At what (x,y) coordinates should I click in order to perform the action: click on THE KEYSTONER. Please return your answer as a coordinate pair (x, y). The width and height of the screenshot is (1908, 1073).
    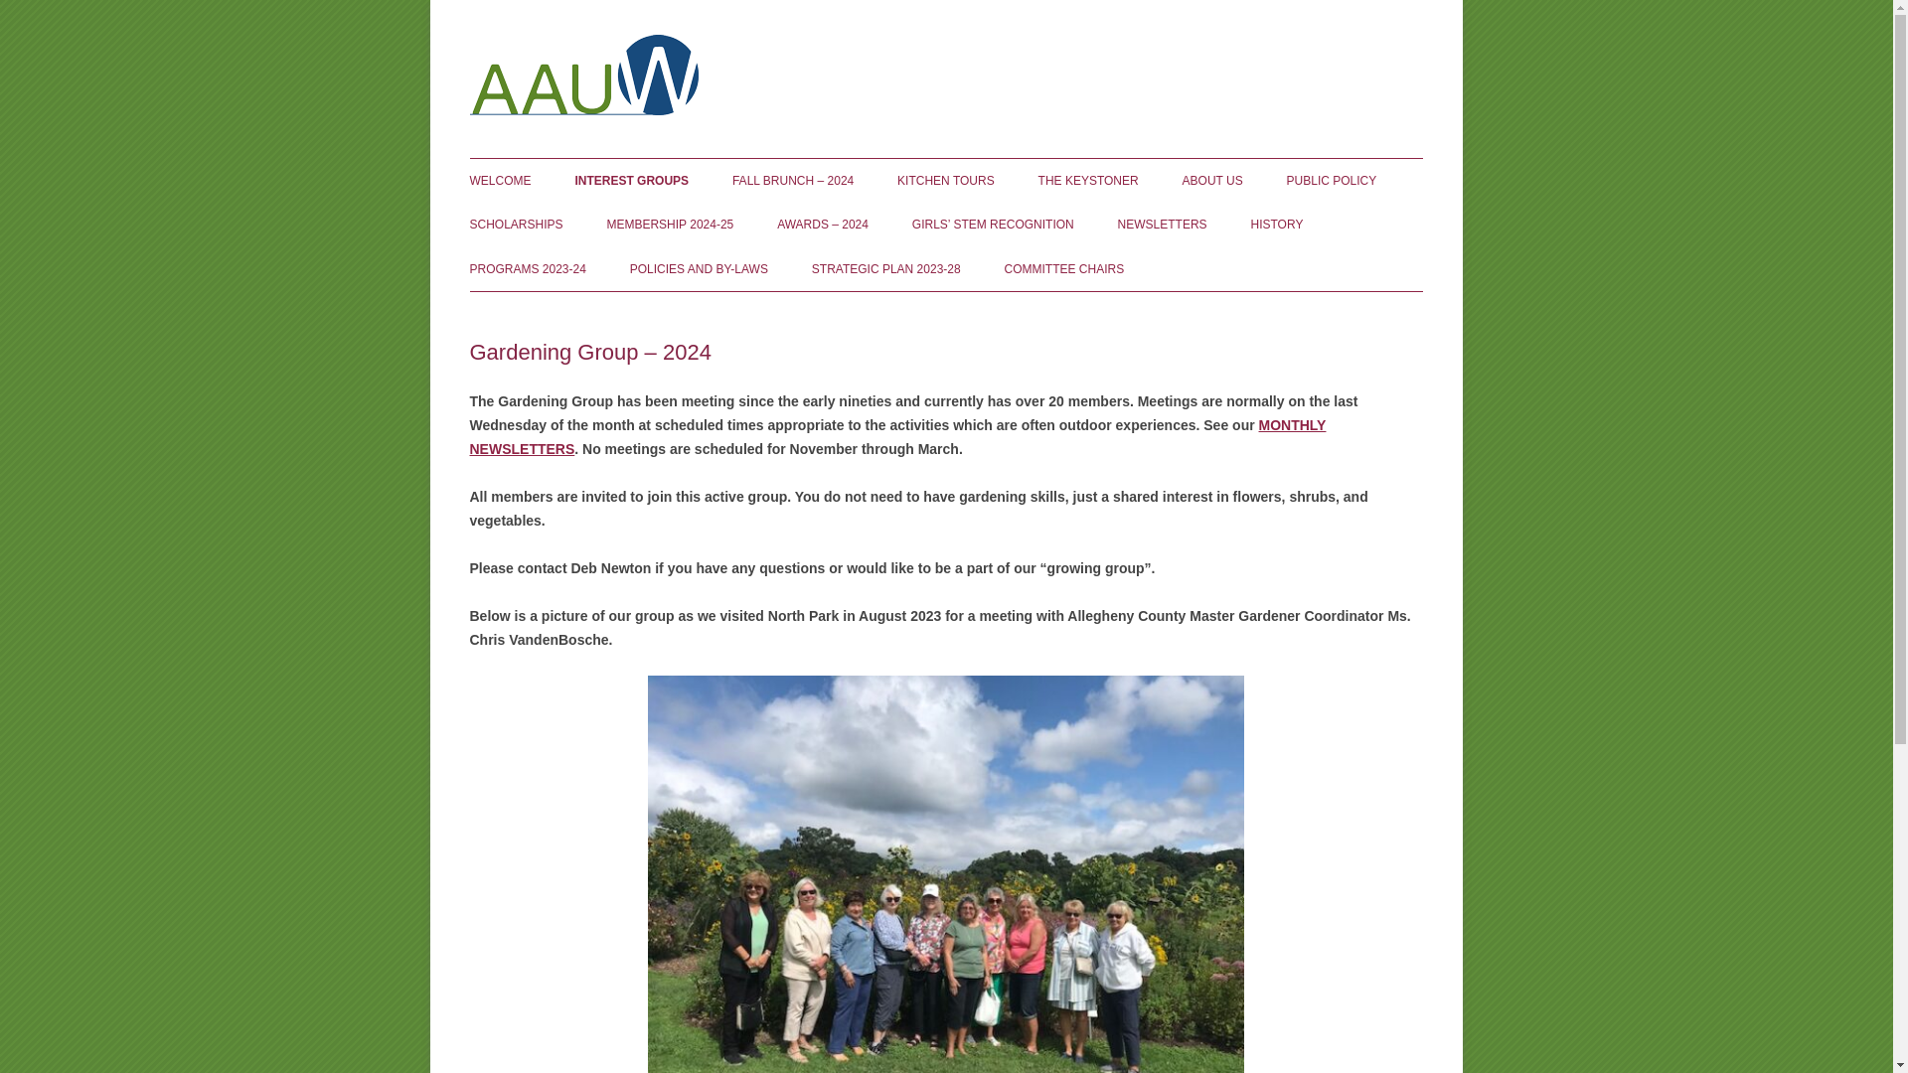
    Looking at the image, I should click on (1088, 181).